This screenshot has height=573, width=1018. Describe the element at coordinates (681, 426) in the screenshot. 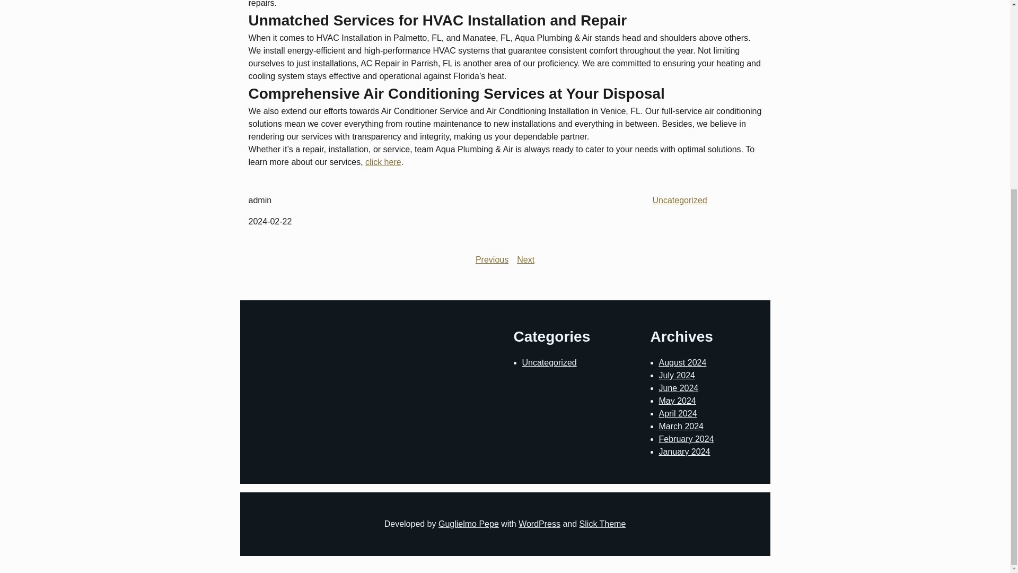

I see `March 2024` at that location.